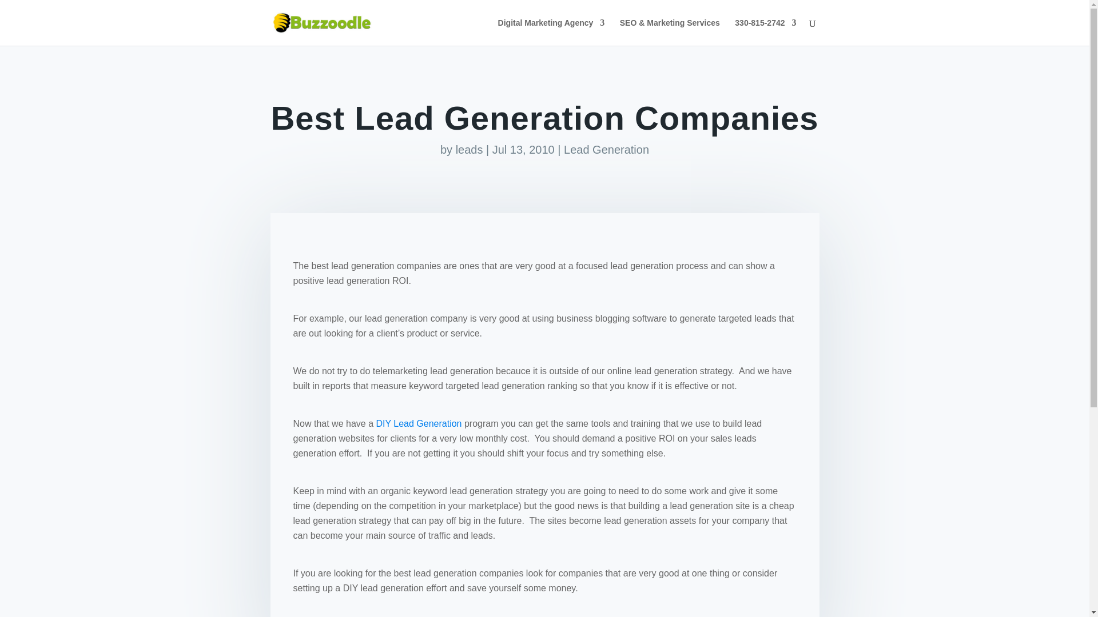 Image resolution: width=1098 pixels, height=617 pixels. What do you see at coordinates (765, 32) in the screenshot?
I see `330-815-2742` at bounding box center [765, 32].